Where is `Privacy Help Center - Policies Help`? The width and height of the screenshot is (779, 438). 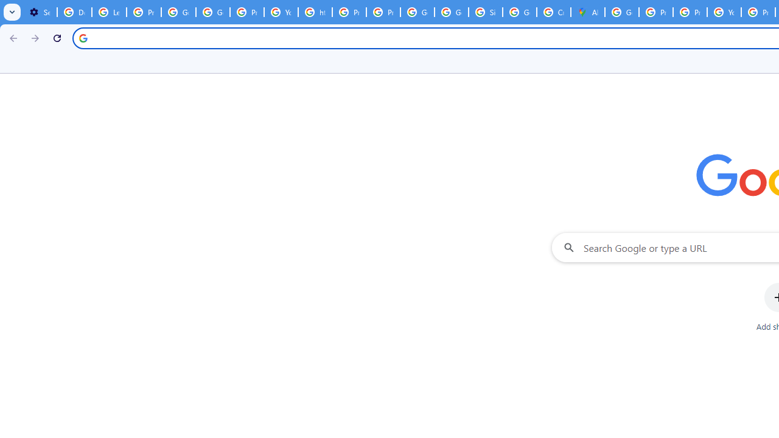 Privacy Help Center - Policies Help is located at coordinates (349, 12).